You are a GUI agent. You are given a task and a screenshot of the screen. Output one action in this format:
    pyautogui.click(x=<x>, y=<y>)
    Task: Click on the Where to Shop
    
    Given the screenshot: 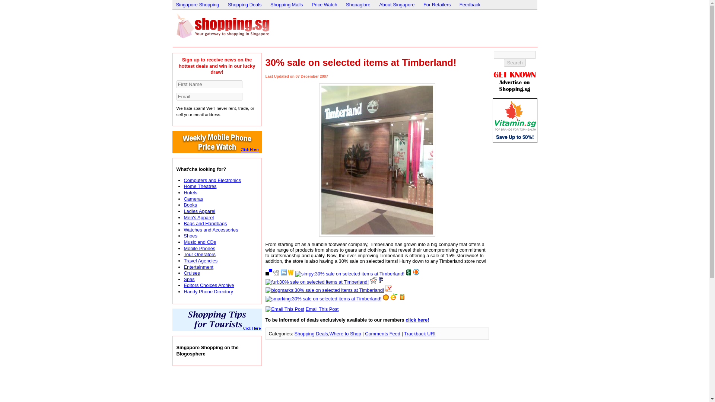 What is the action you would take?
    pyautogui.click(x=345, y=334)
    